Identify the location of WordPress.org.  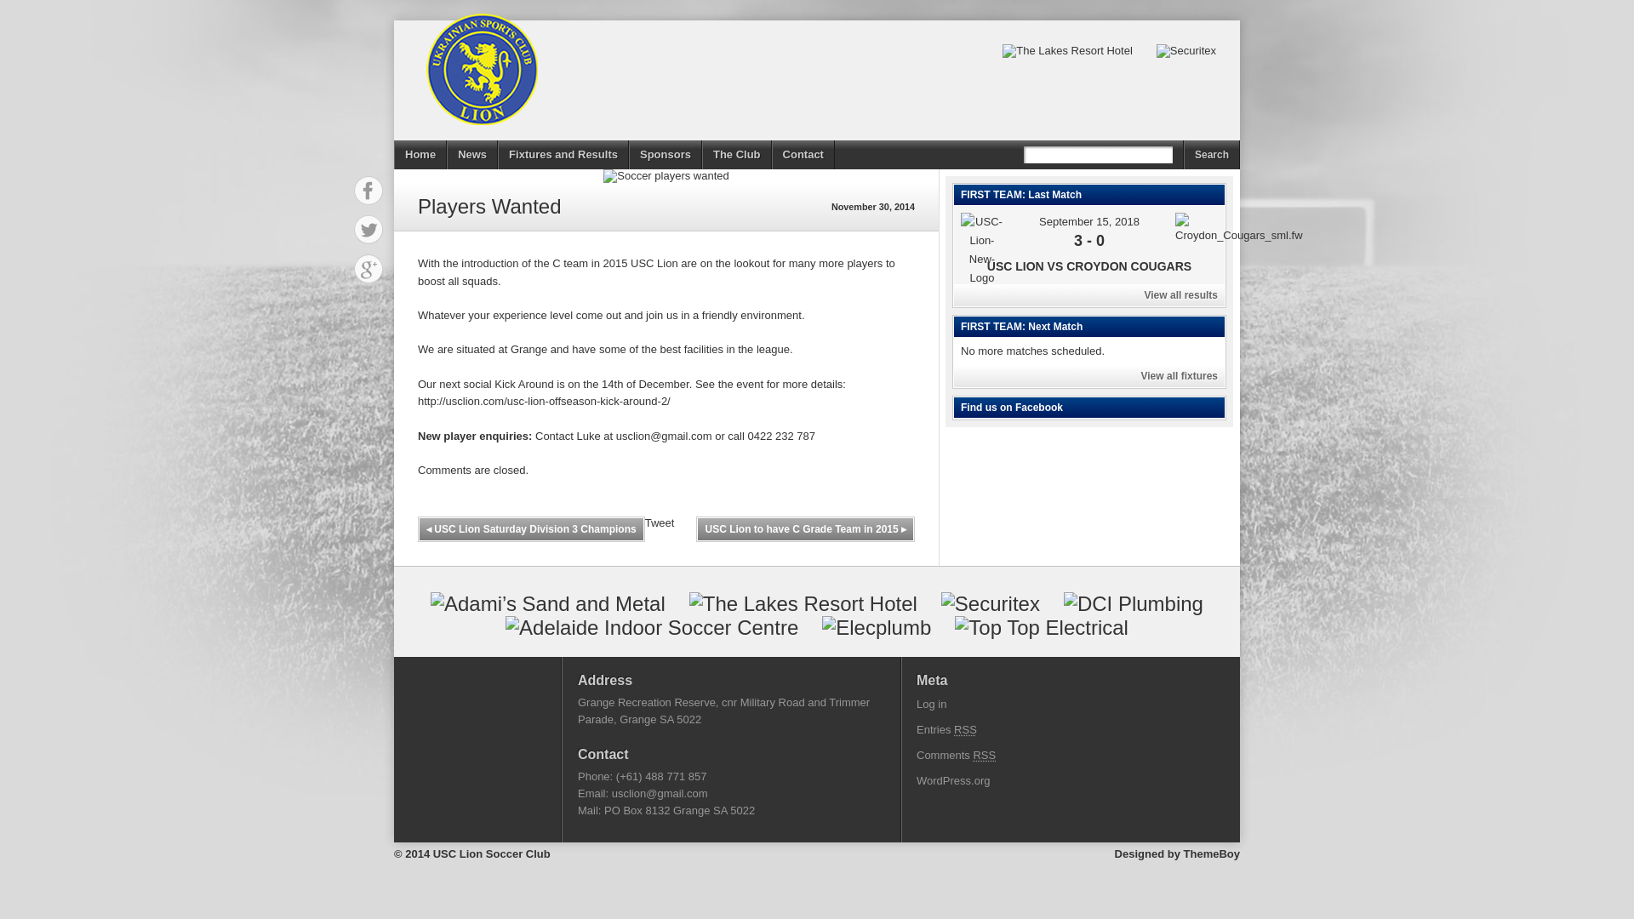
(953, 780).